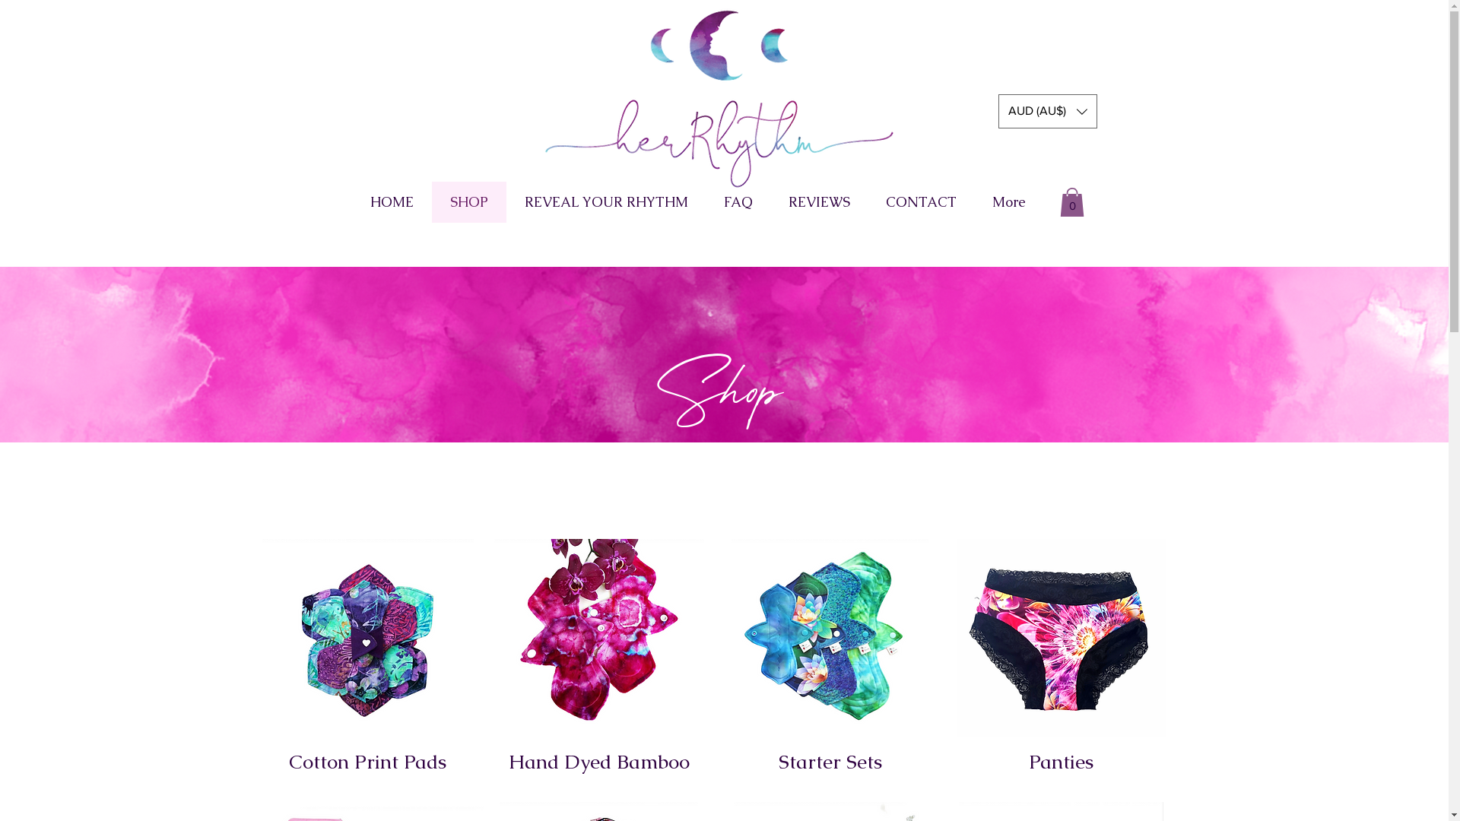 The image size is (1460, 821). Describe the element at coordinates (922, 202) in the screenshot. I see `CONTACT` at that location.